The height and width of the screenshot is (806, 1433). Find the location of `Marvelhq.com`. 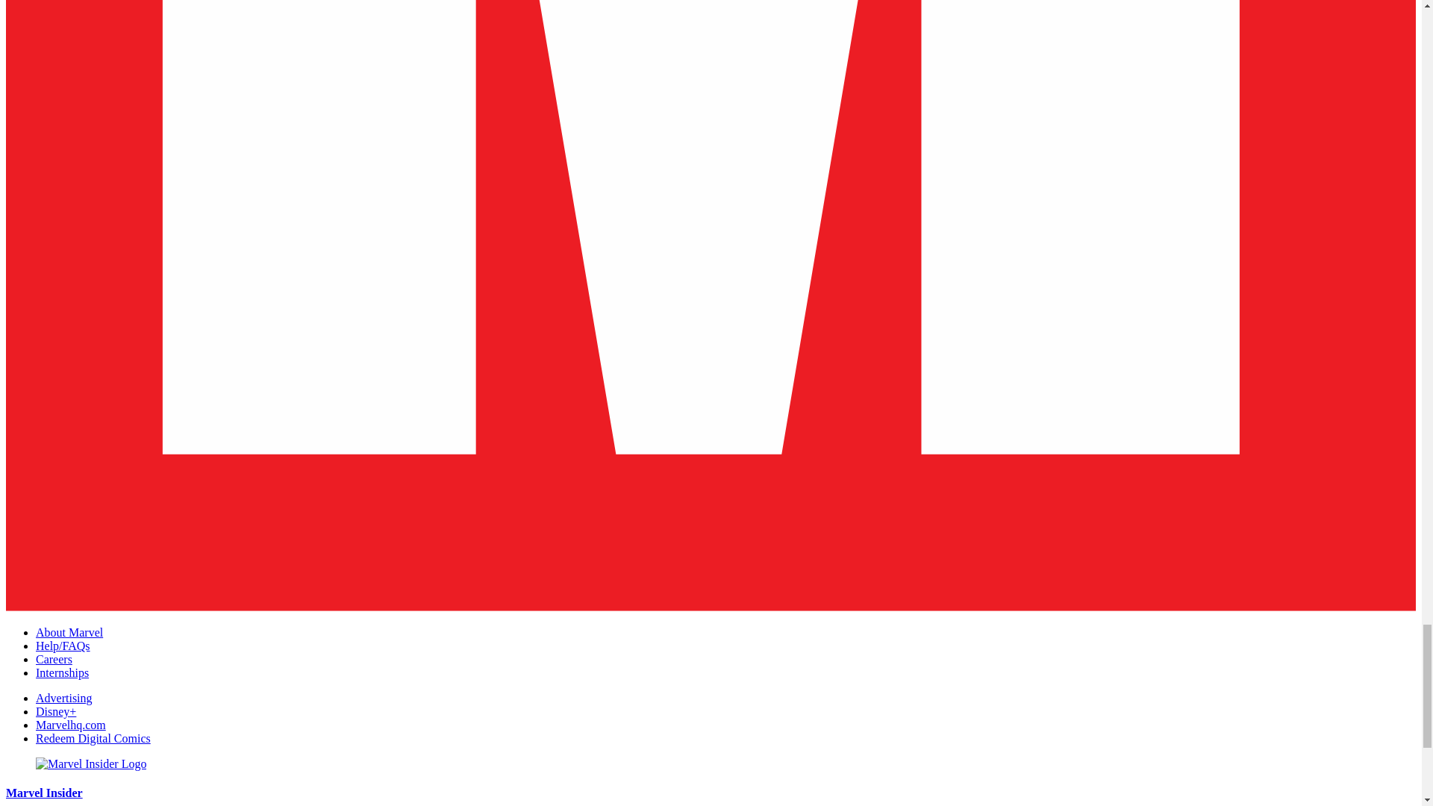

Marvelhq.com is located at coordinates (71, 725).